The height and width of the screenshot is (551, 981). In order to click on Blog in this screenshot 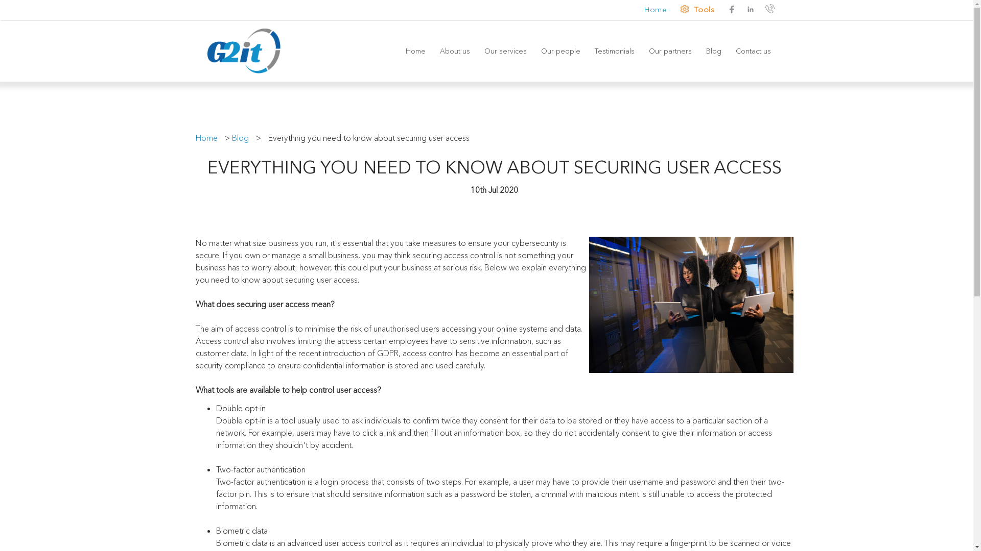, I will do `click(243, 138)`.